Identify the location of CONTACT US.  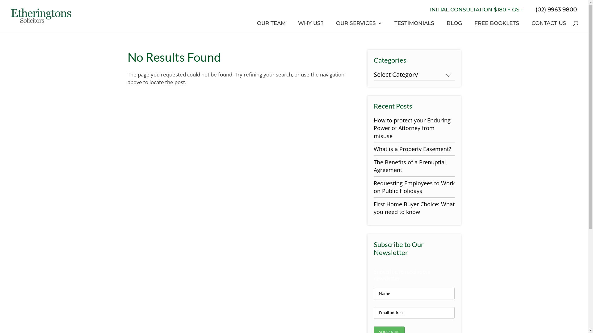
(549, 25).